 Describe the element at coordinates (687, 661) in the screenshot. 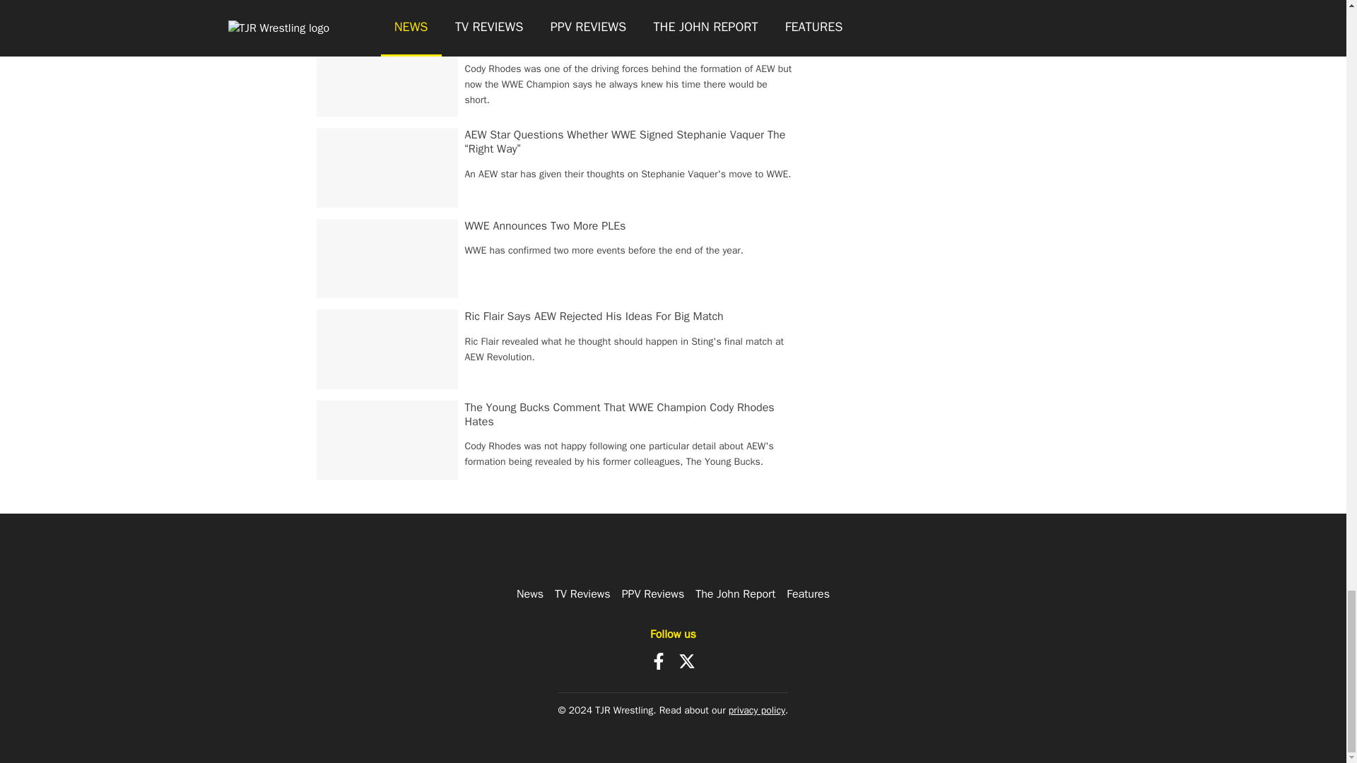

I see `X` at that location.